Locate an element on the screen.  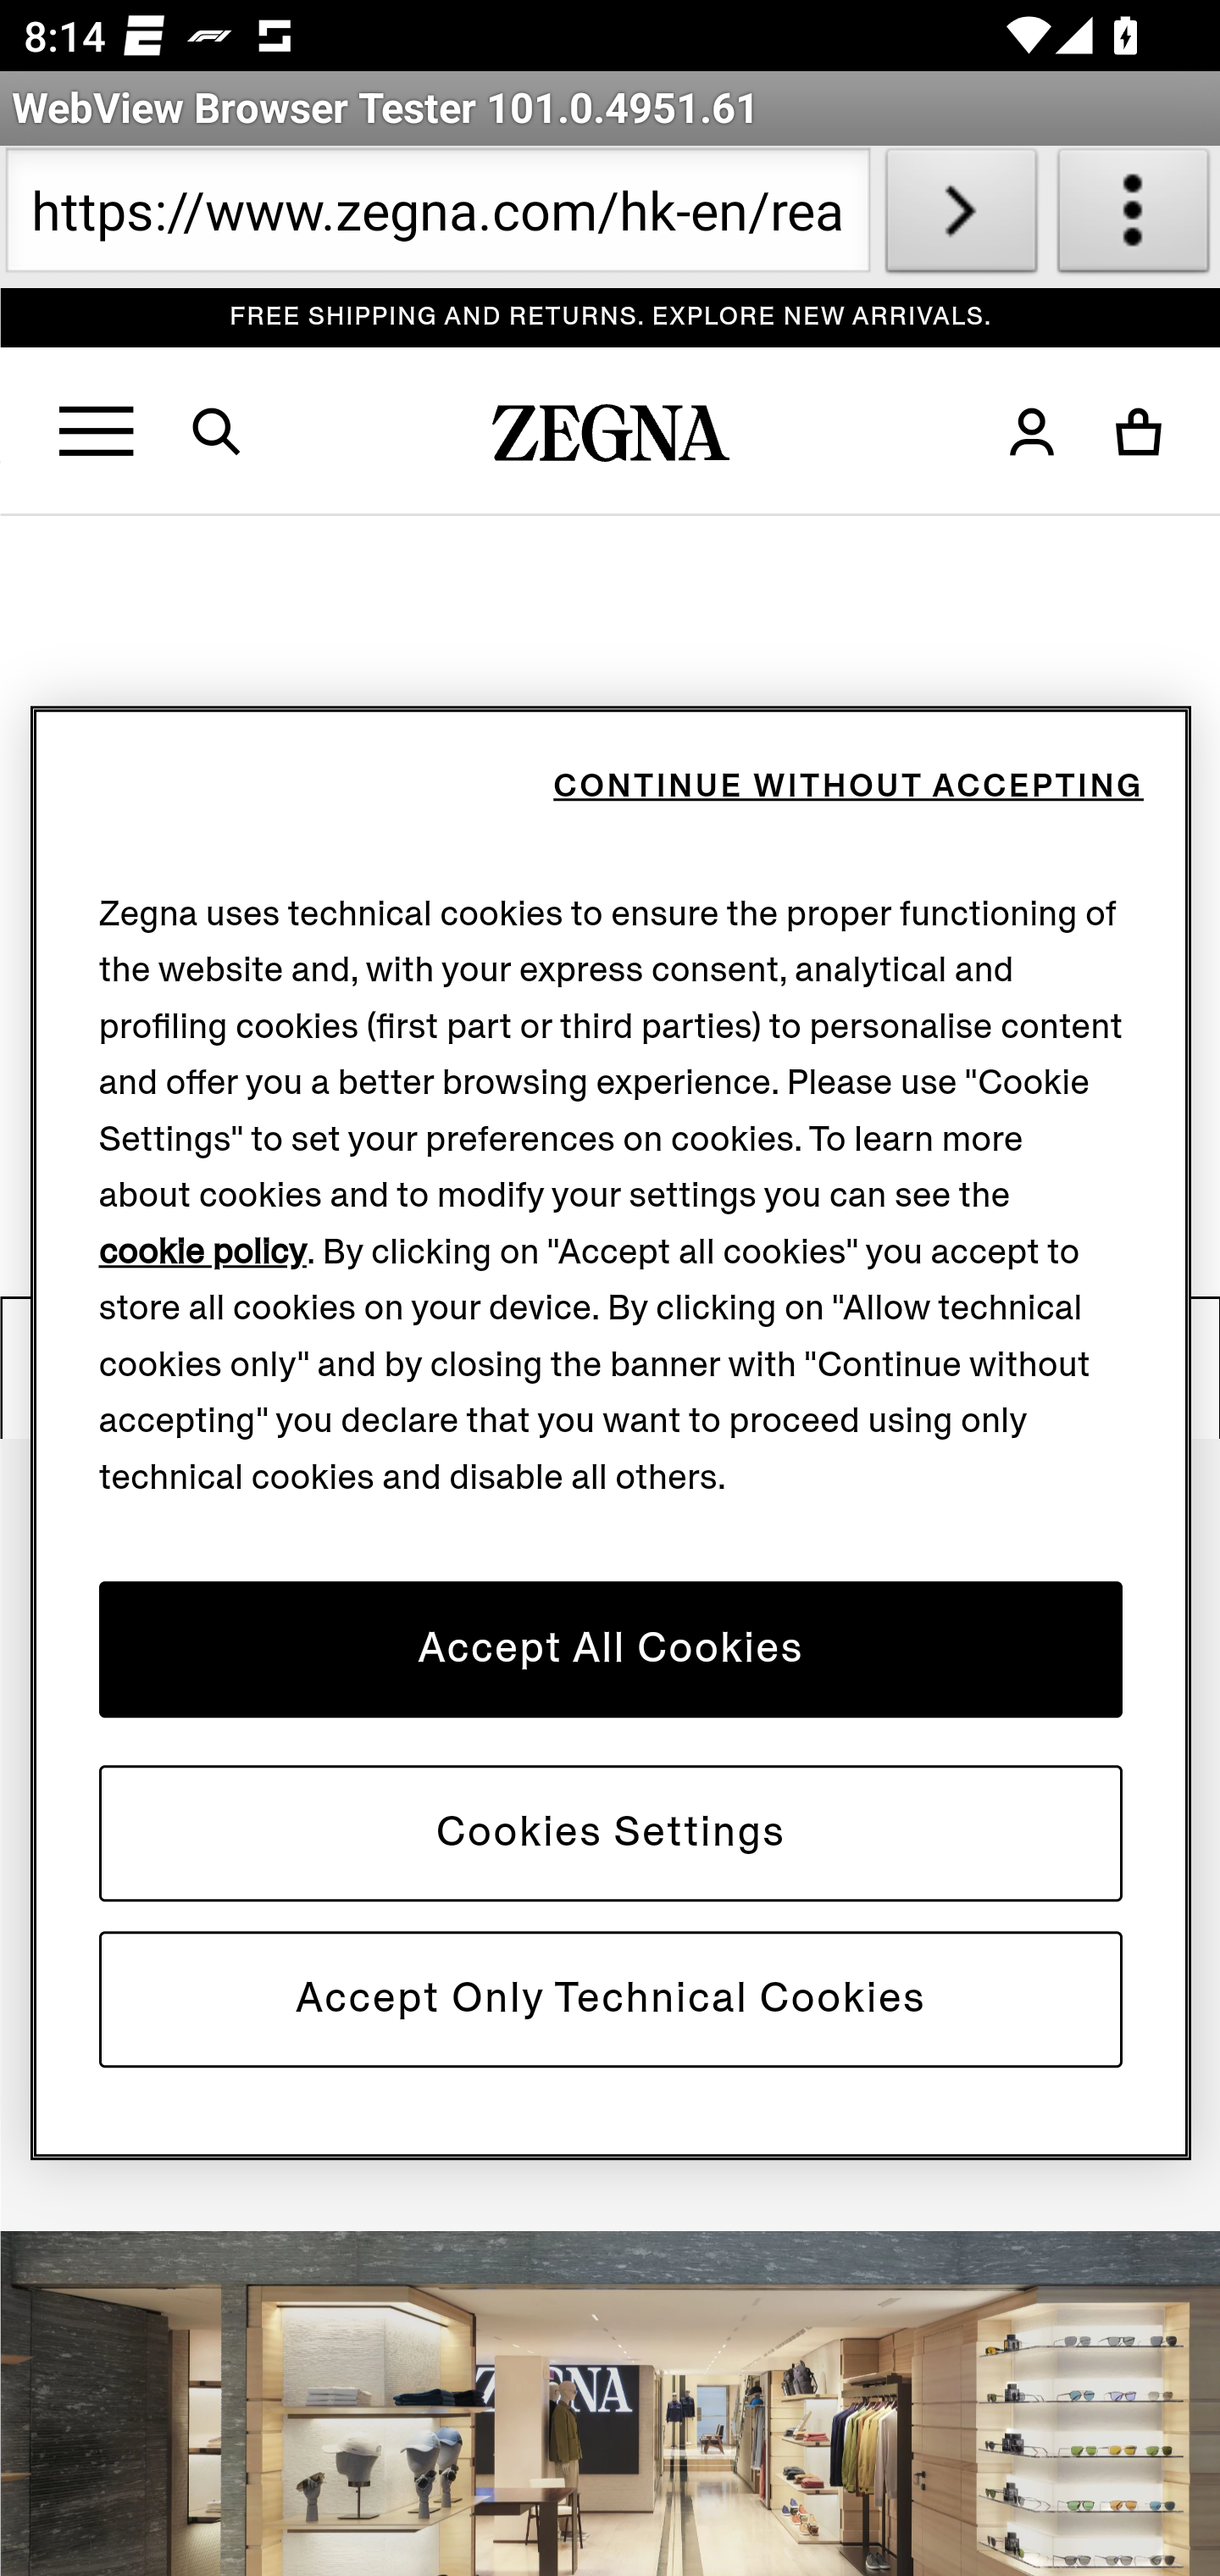
CONTINUE WITHOUT ACCEPTING is located at coordinates (847, 786).